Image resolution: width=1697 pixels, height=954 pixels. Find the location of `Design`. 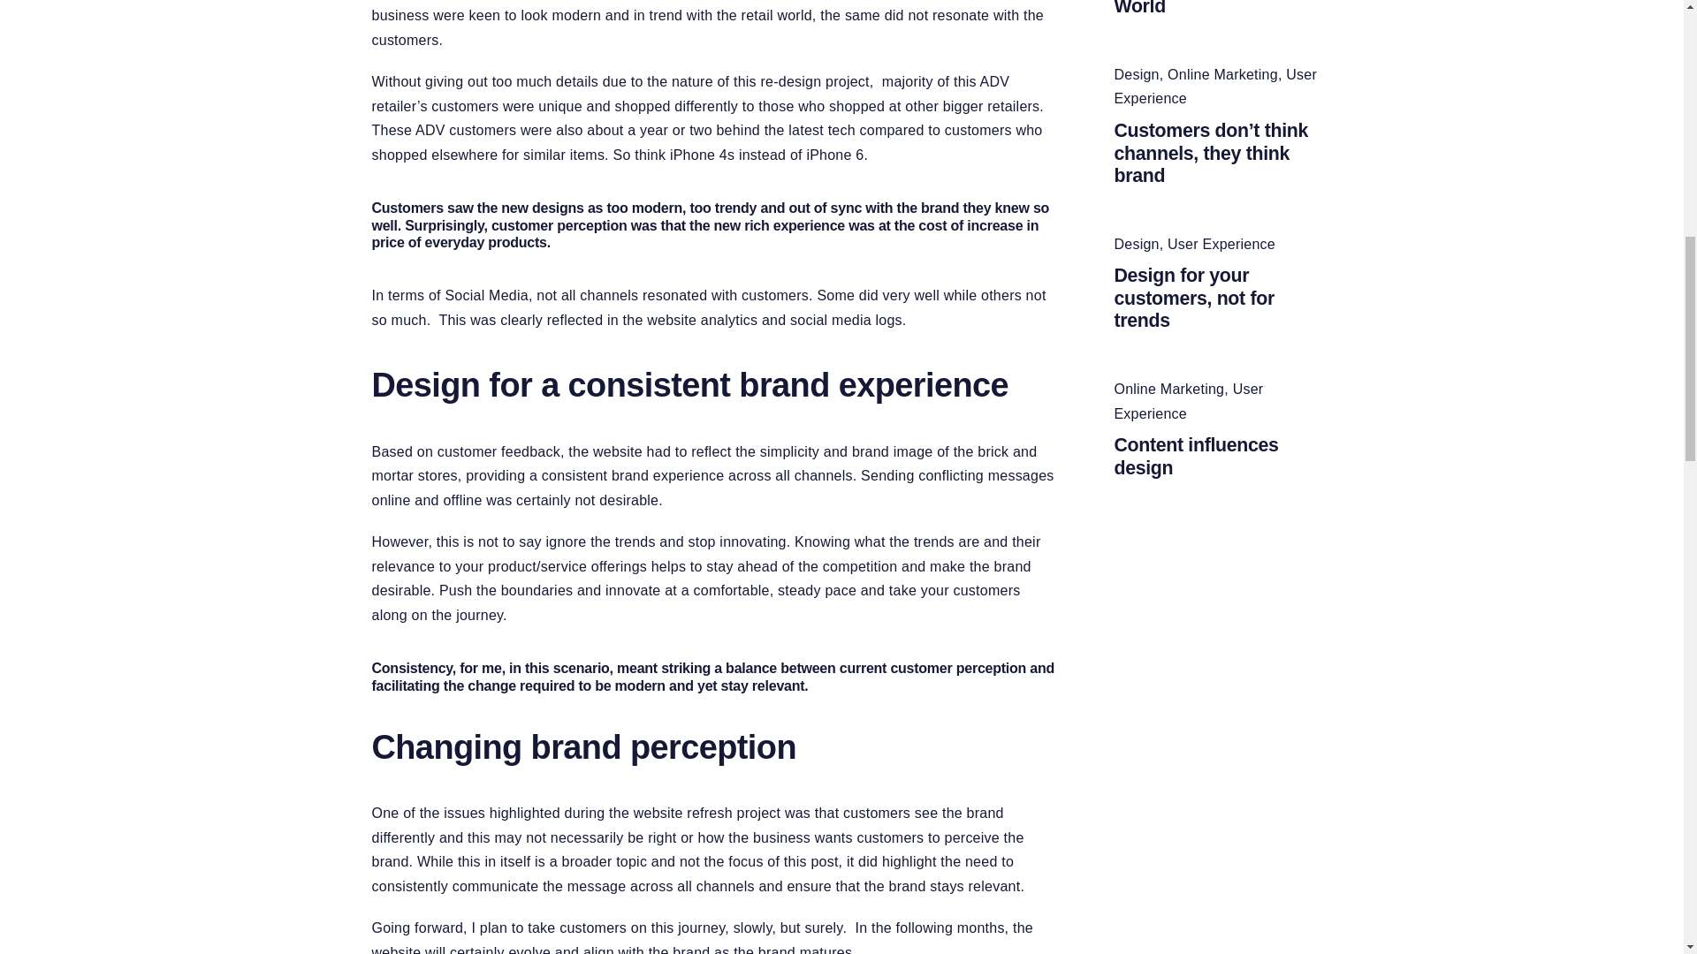

Design is located at coordinates (1136, 74).